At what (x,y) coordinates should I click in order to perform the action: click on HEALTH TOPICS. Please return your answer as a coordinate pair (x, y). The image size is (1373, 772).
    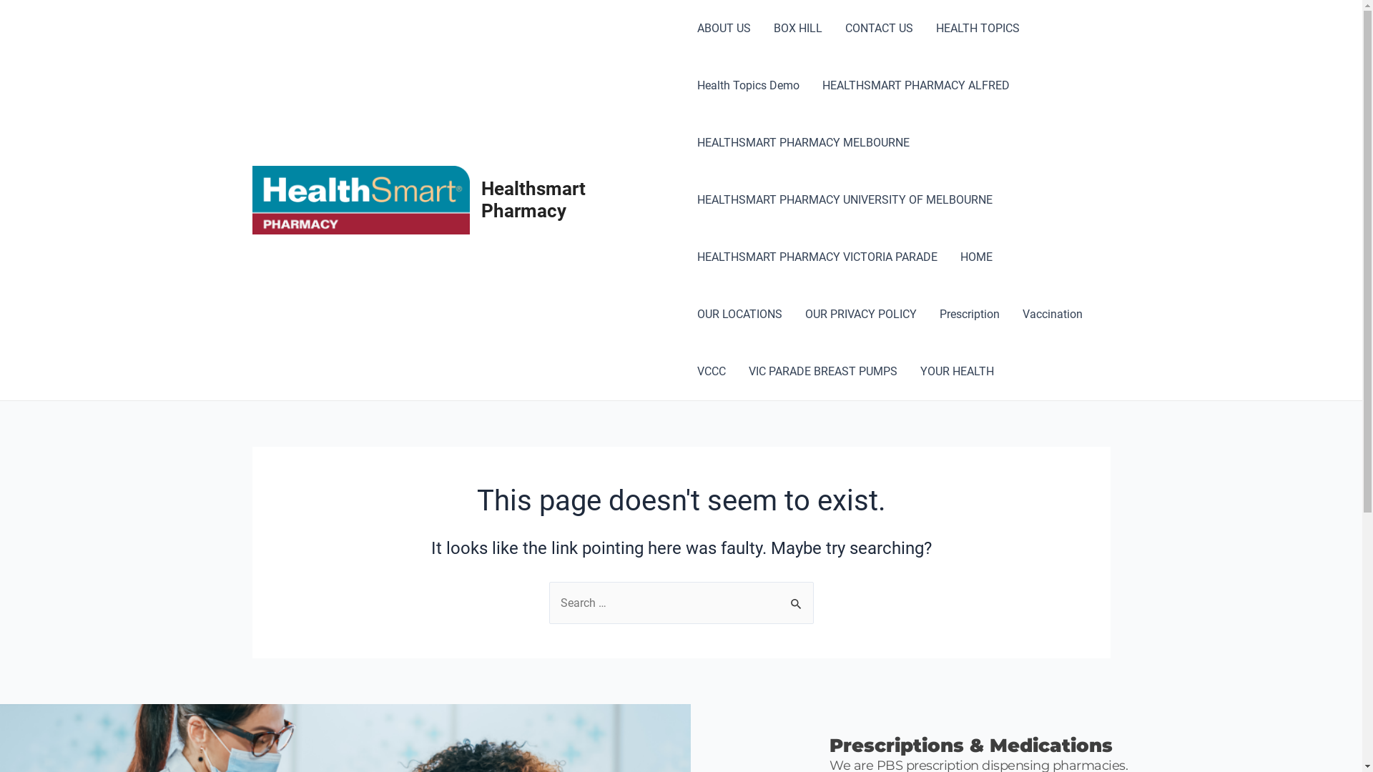
    Looking at the image, I should click on (978, 29).